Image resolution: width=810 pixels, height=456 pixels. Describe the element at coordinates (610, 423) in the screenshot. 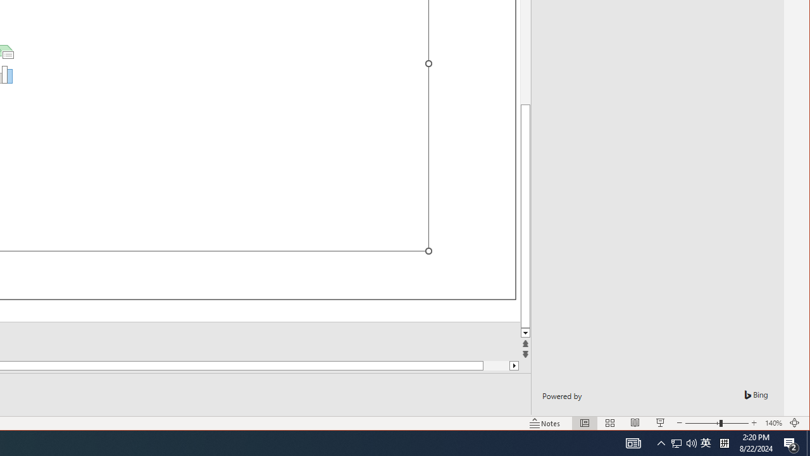

I see `Slide Sorter` at that location.